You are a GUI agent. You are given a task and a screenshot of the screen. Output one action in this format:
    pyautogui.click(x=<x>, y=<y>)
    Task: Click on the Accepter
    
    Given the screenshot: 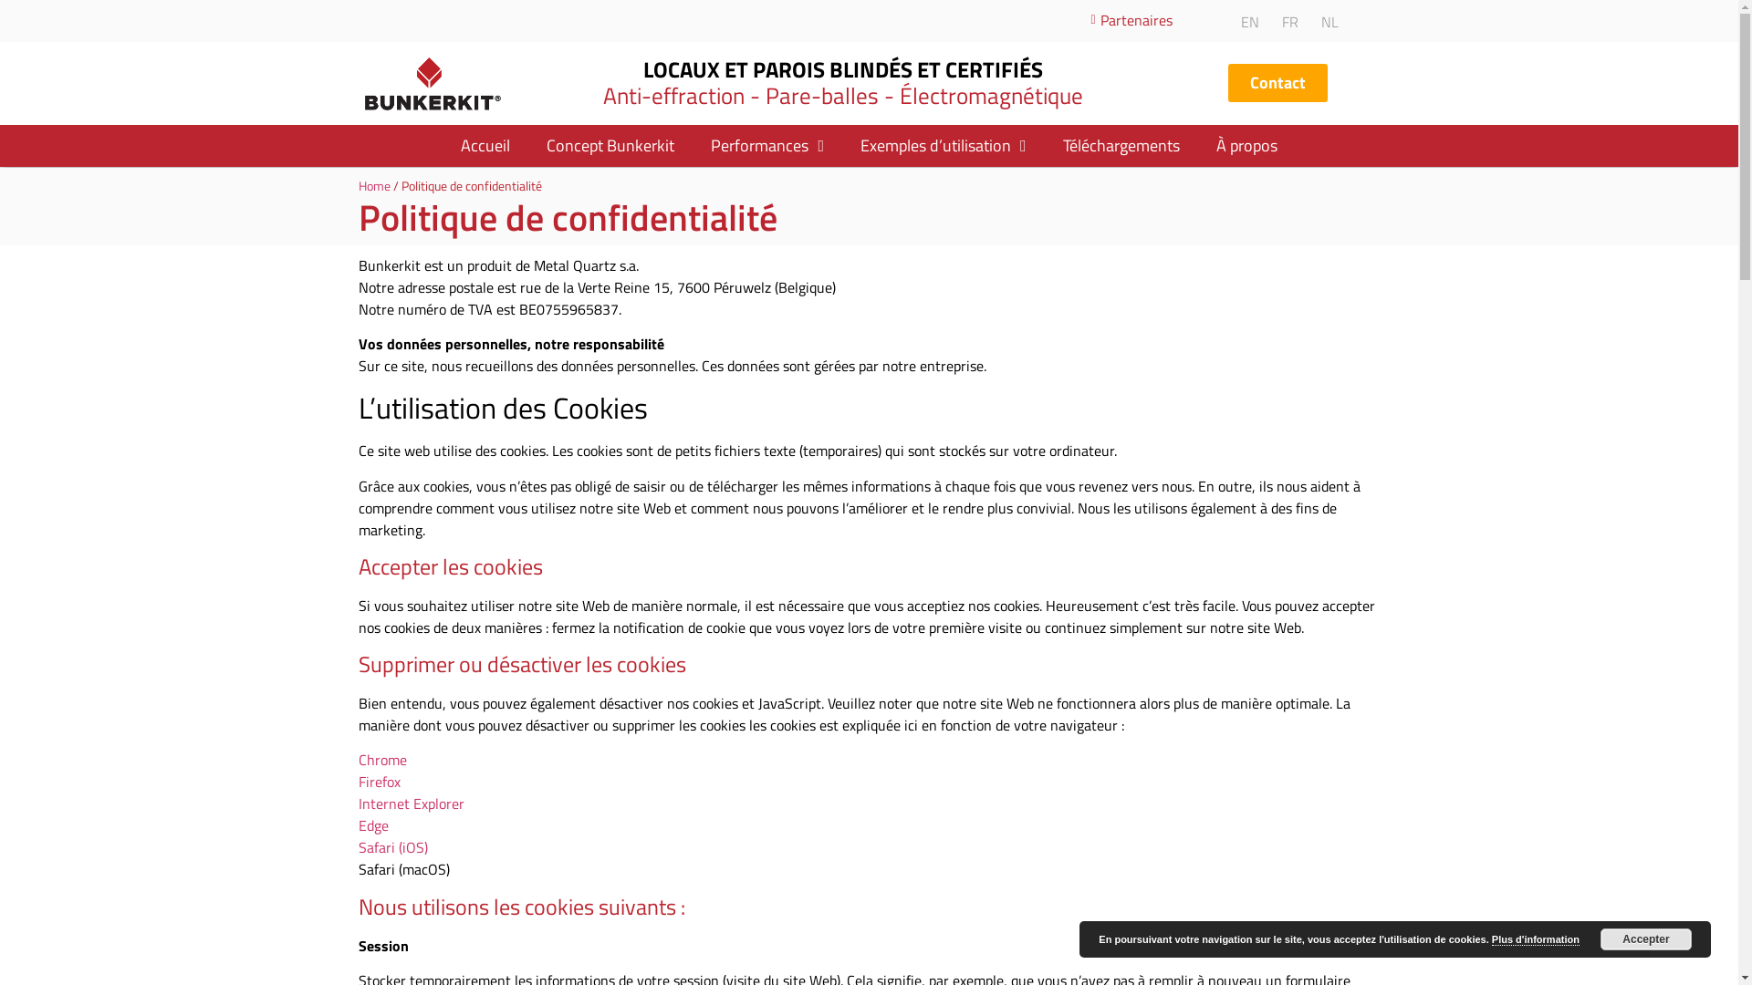 What is the action you would take?
    pyautogui.click(x=1646, y=939)
    